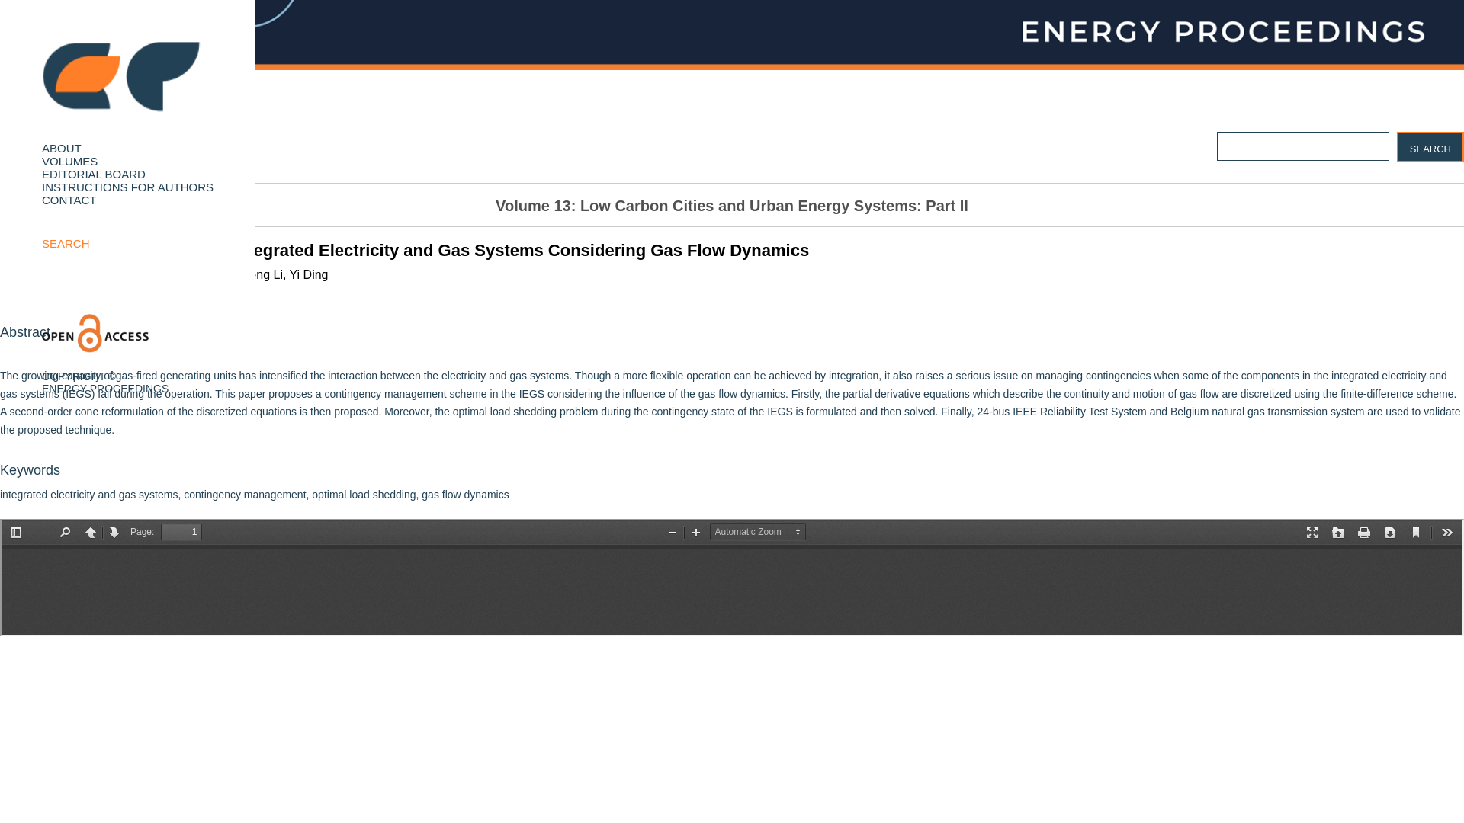 The width and height of the screenshot is (1464, 823). I want to click on Instructions for Authors, so click(127, 186).